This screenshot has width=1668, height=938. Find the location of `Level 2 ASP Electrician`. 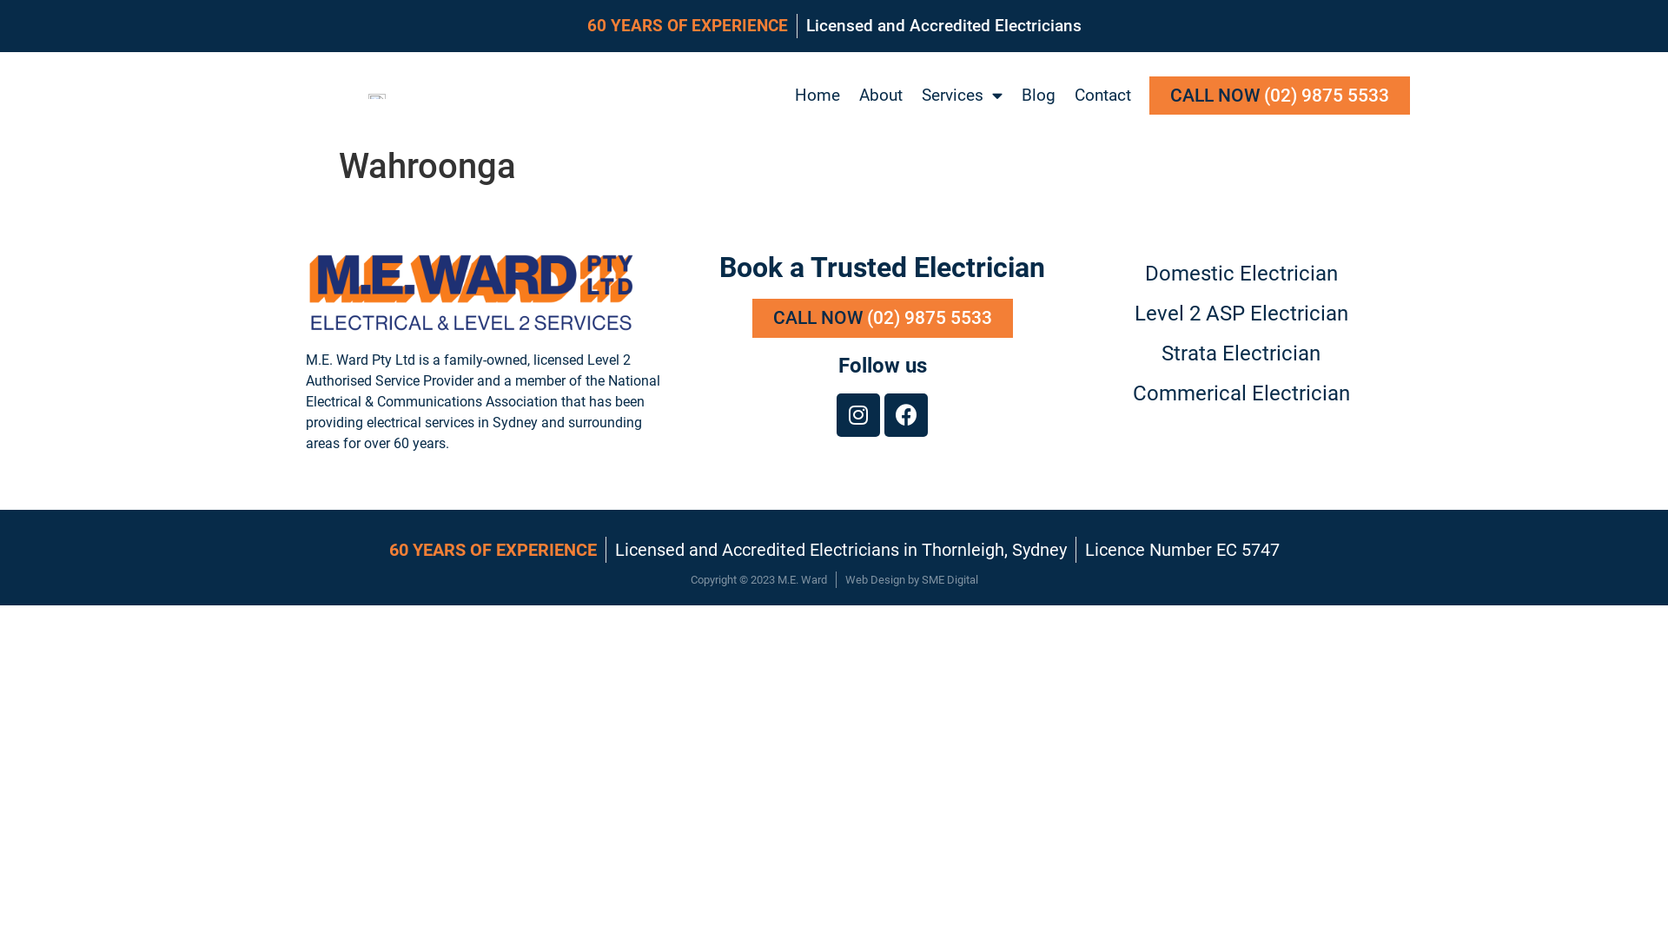

Level 2 ASP Electrician is located at coordinates (1242, 314).